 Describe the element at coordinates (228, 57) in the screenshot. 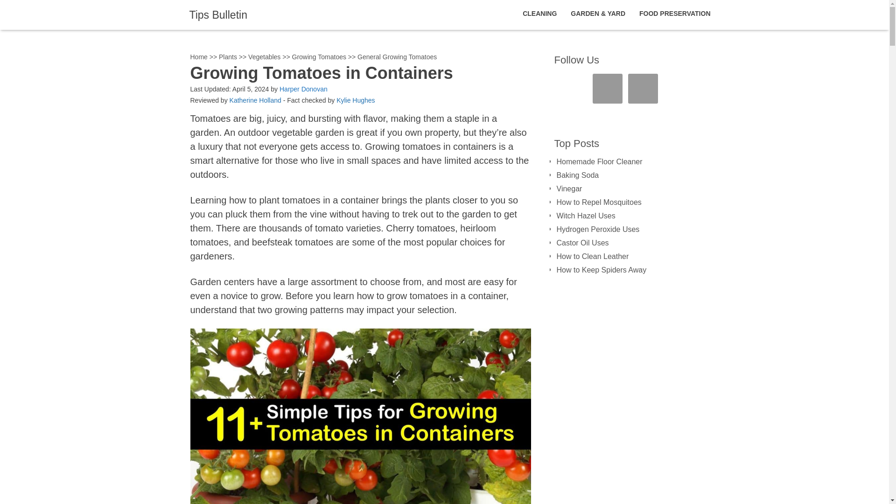

I see `Plants` at that location.